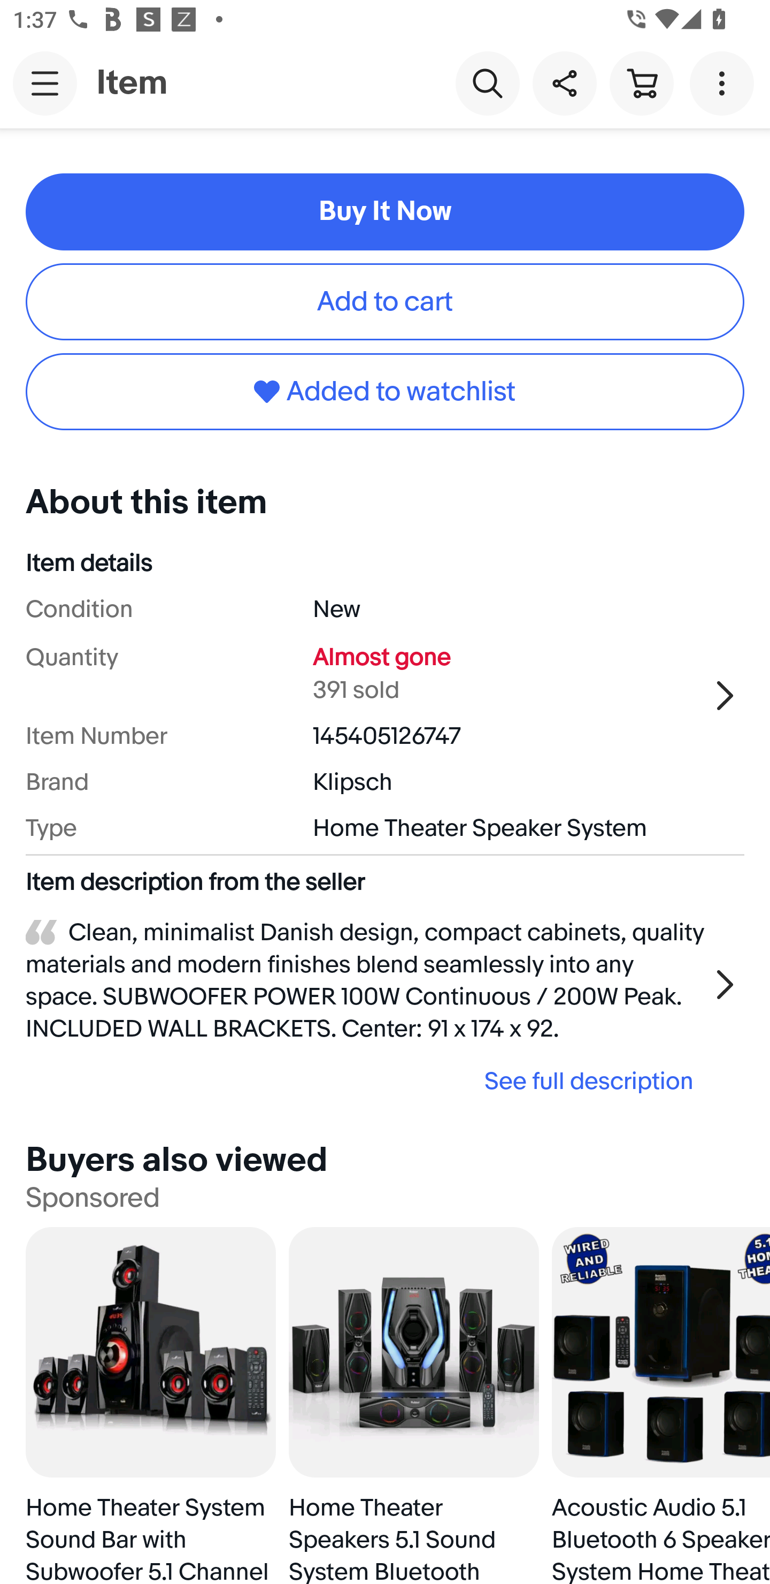 The image size is (770, 1584). Describe the element at coordinates (45, 83) in the screenshot. I see `Main navigation, open` at that location.